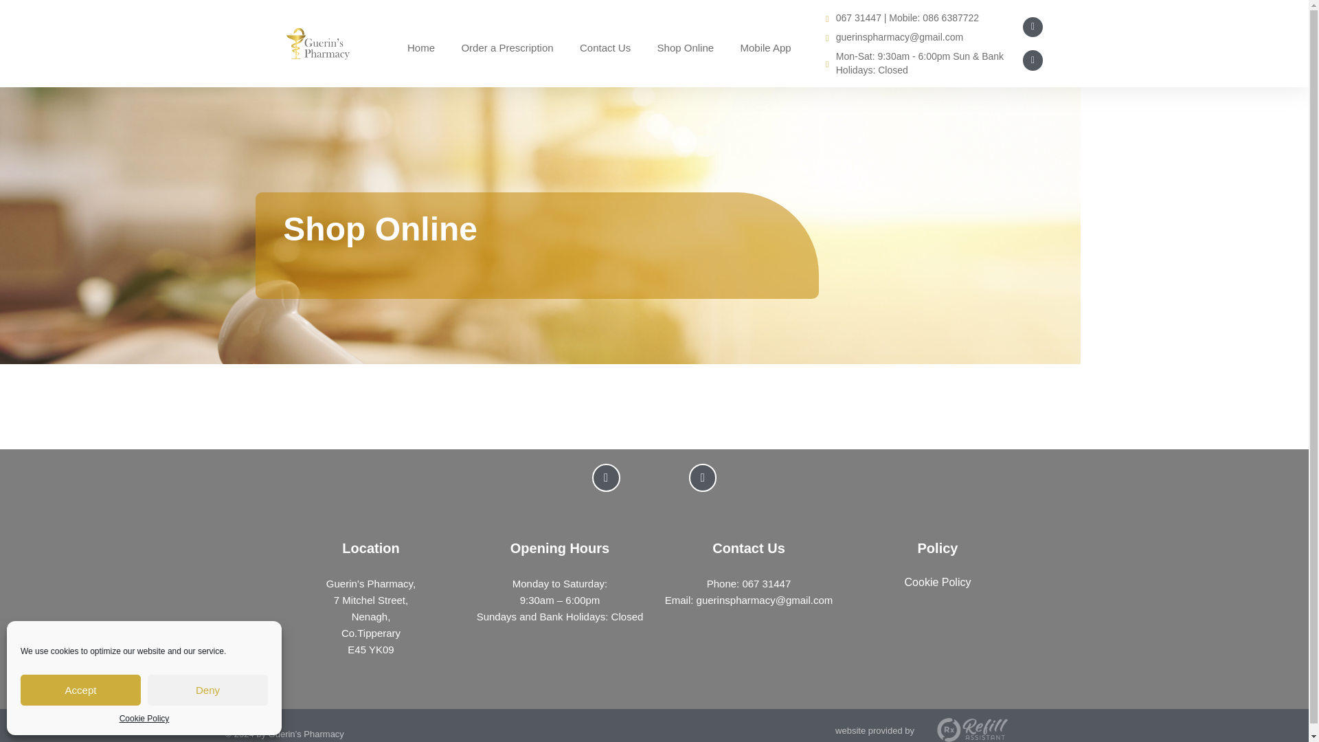 The image size is (1319, 742). Describe the element at coordinates (144, 719) in the screenshot. I see `Cookie Policy` at that location.